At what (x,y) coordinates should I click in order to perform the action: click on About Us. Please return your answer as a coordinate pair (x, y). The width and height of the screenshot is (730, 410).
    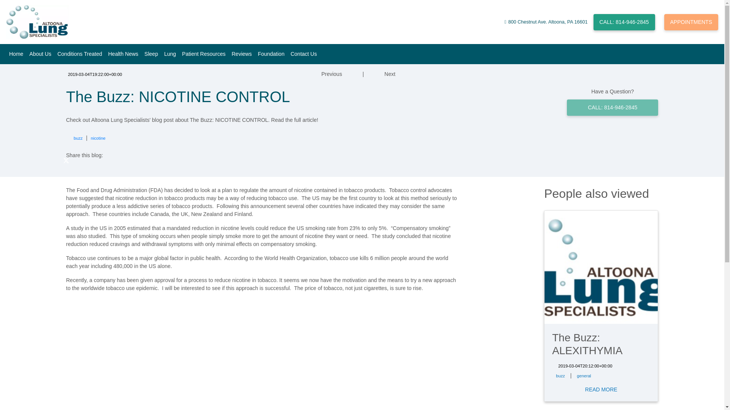
    Looking at the image, I should click on (40, 54).